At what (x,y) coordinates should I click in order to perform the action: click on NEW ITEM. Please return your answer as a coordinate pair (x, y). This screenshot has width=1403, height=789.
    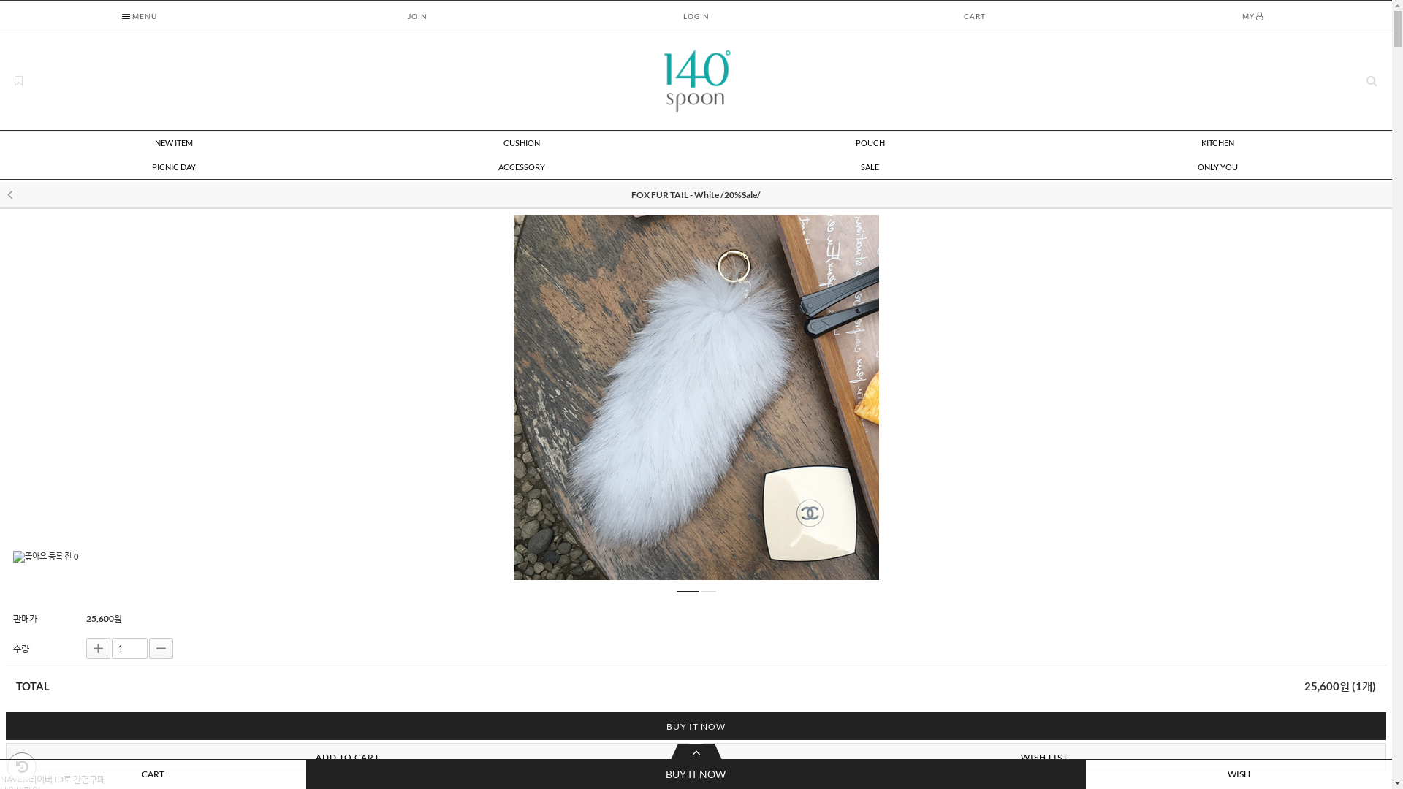
    Looking at the image, I should click on (174, 143).